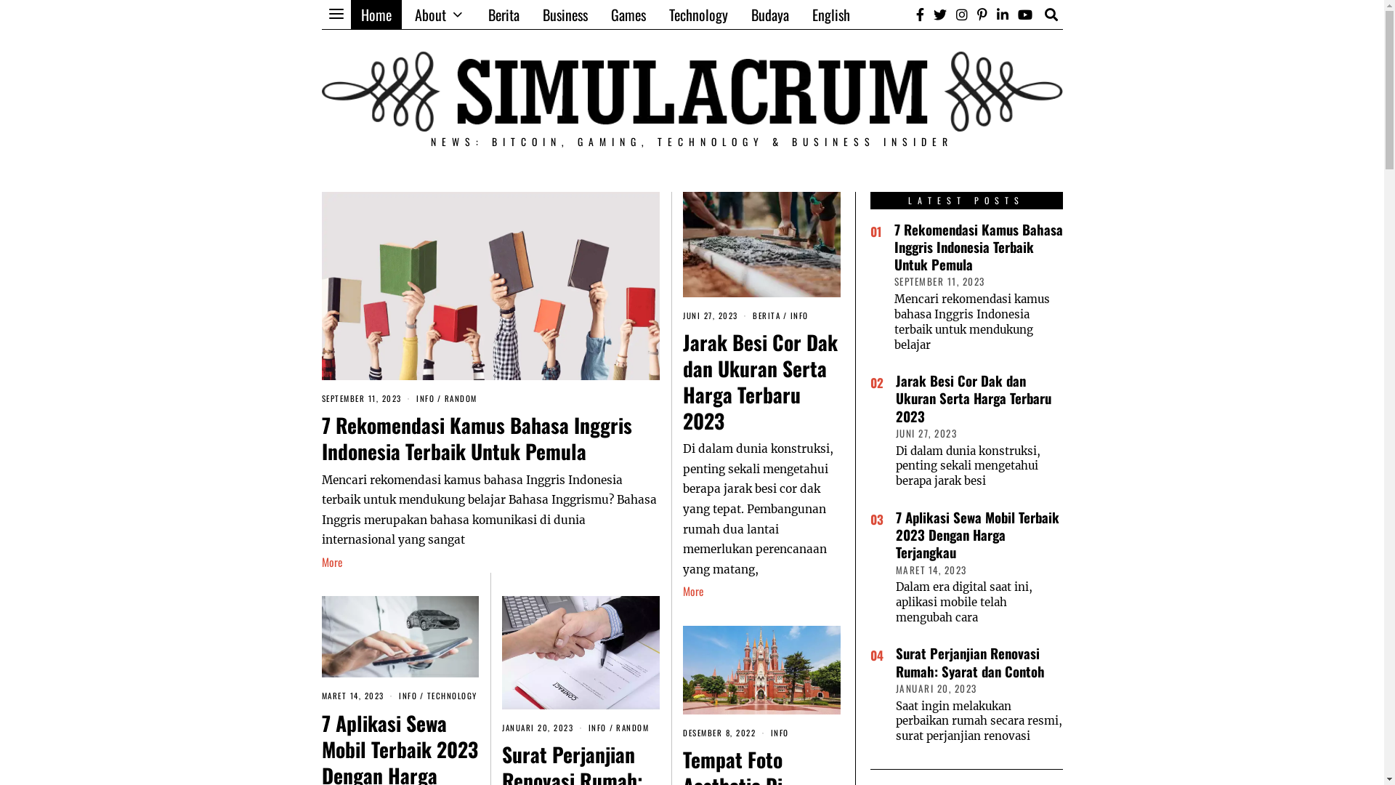 The height and width of the screenshot is (785, 1395). Describe the element at coordinates (597, 728) in the screenshot. I see `INFO` at that location.